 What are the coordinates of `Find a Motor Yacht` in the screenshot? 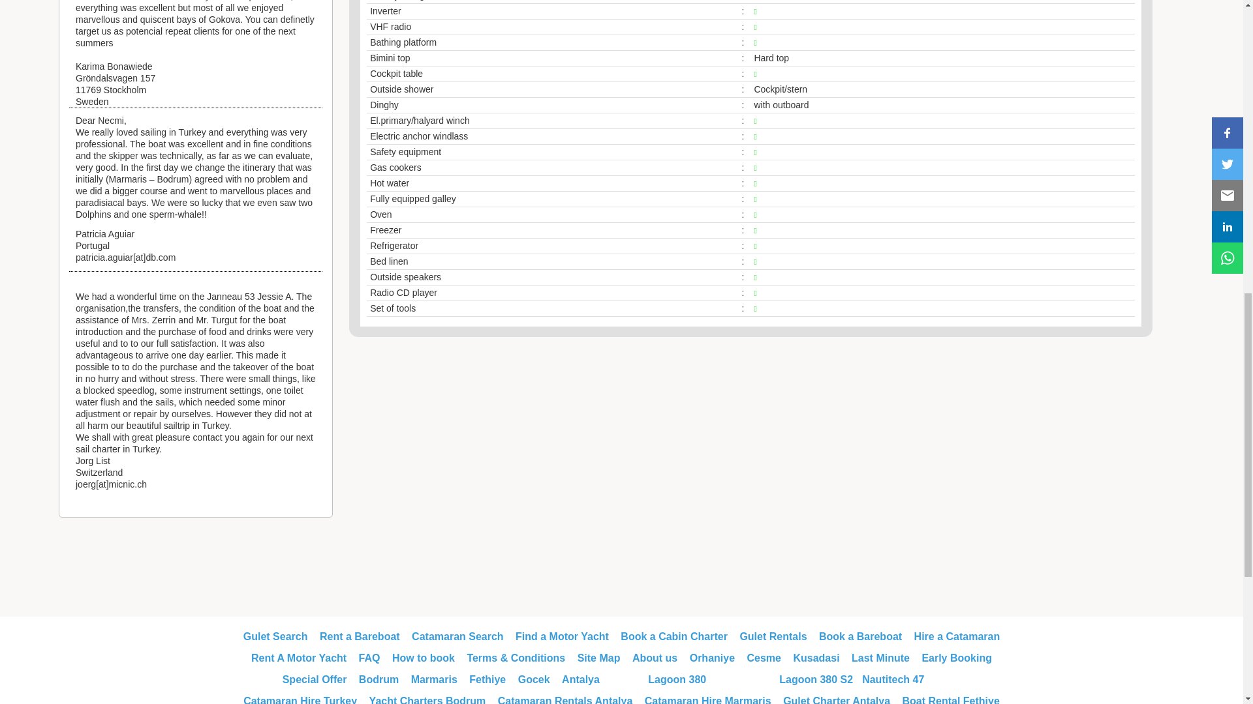 It's located at (562, 636).